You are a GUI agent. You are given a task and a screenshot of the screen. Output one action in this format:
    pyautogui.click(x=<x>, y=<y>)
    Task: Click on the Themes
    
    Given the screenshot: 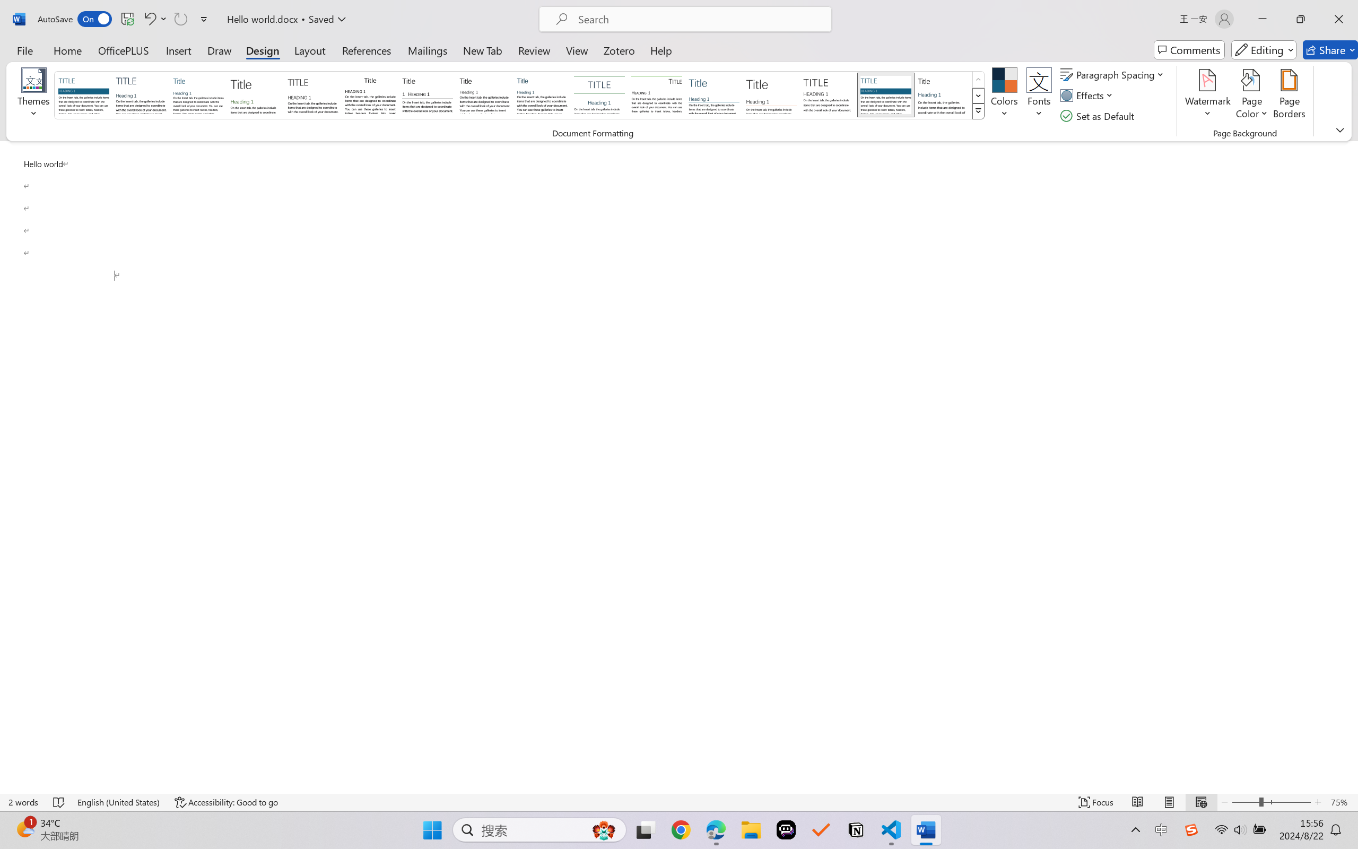 What is the action you would take?
    pyautogui.click(x=34, y=96)
    